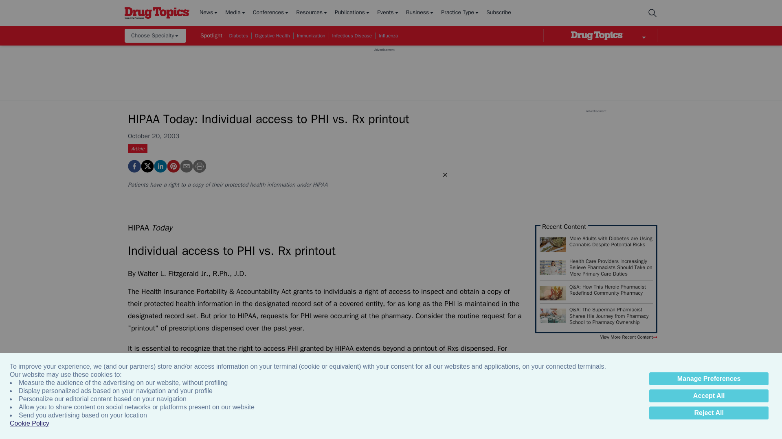 The height and width of the screenshot is (439, 782). What do you see at coordinates (271, 13) in the screenshot?
I see `Conferences` at bounding box center [271, 13].